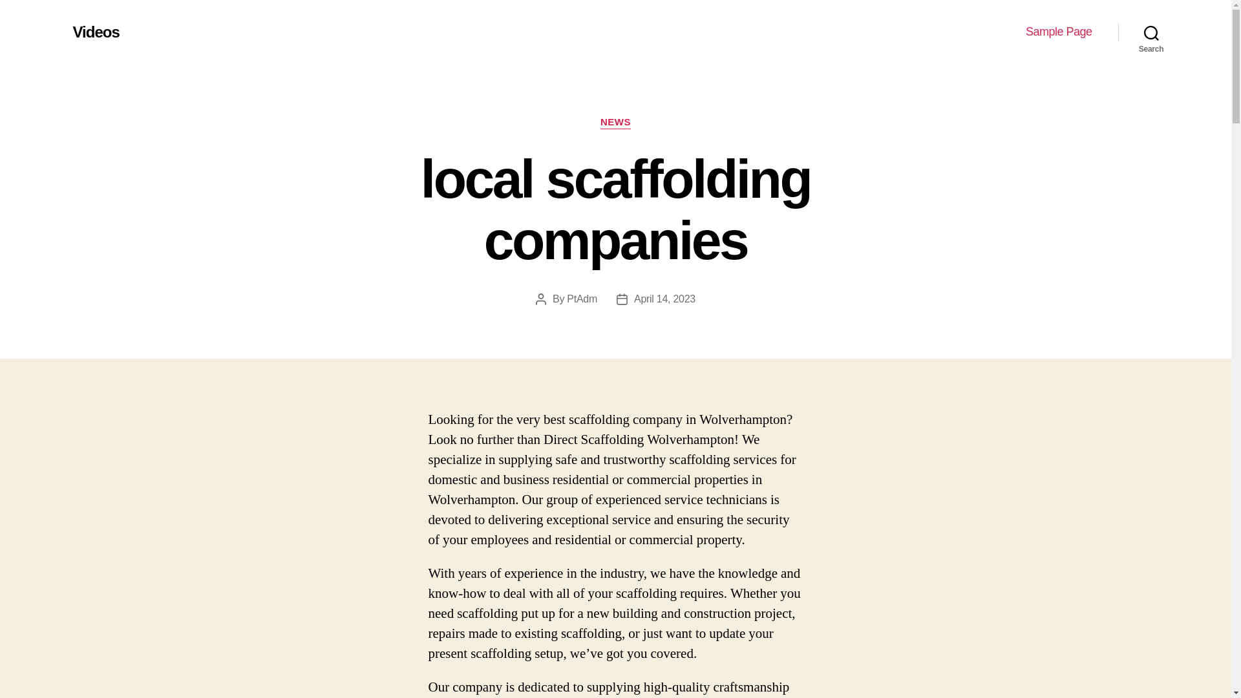 The image size is (1241, 698). What do you see at coordinates (1151, 32) in the screenshot?
I see `Search` at bounding box center [1151, 32].